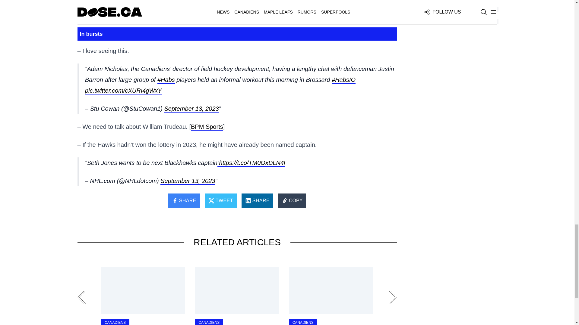 Image resolution: width=579 pixels, height=325 pixels. What do you see at coordinates (292, 200) in the screenshot?
I see `COPY` at bounding box center [292, 200].